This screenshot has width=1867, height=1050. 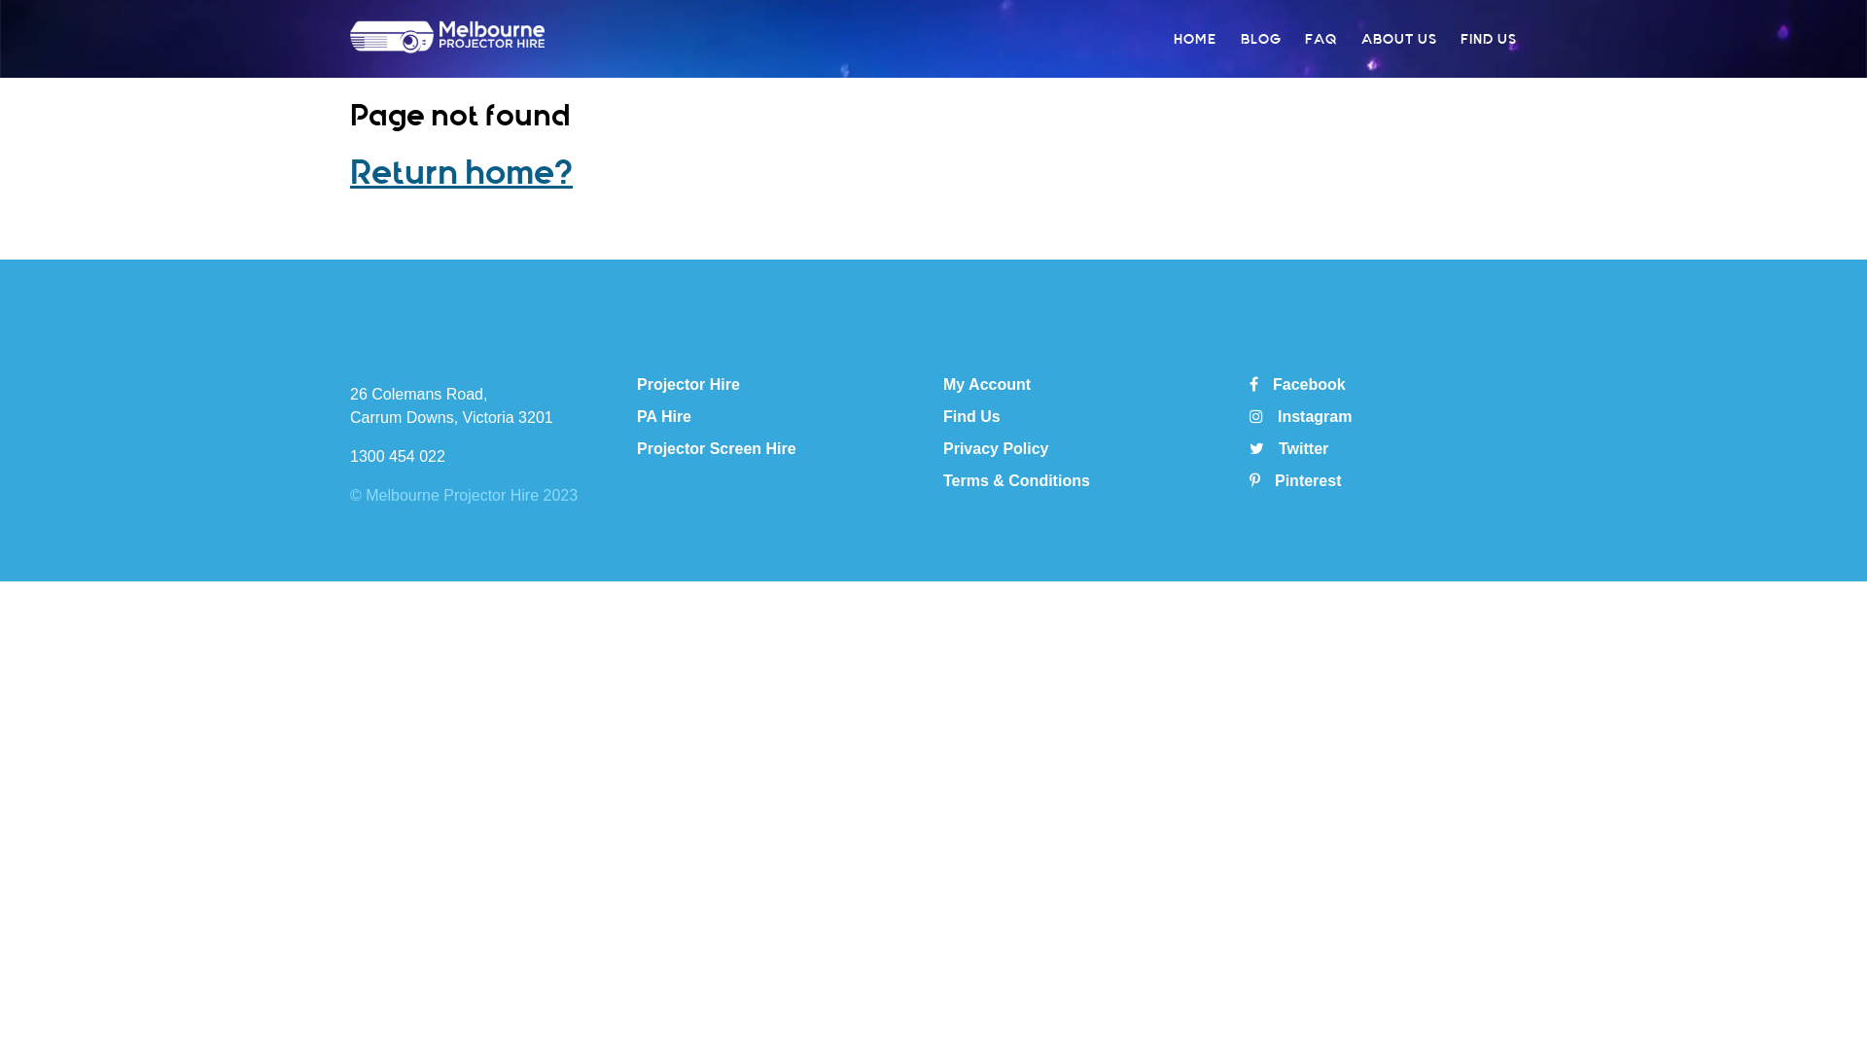 What do you see at coordinates (1399, 39) in the screenshot?
I see `ABOUT US` at bounding box center [1399, 39].